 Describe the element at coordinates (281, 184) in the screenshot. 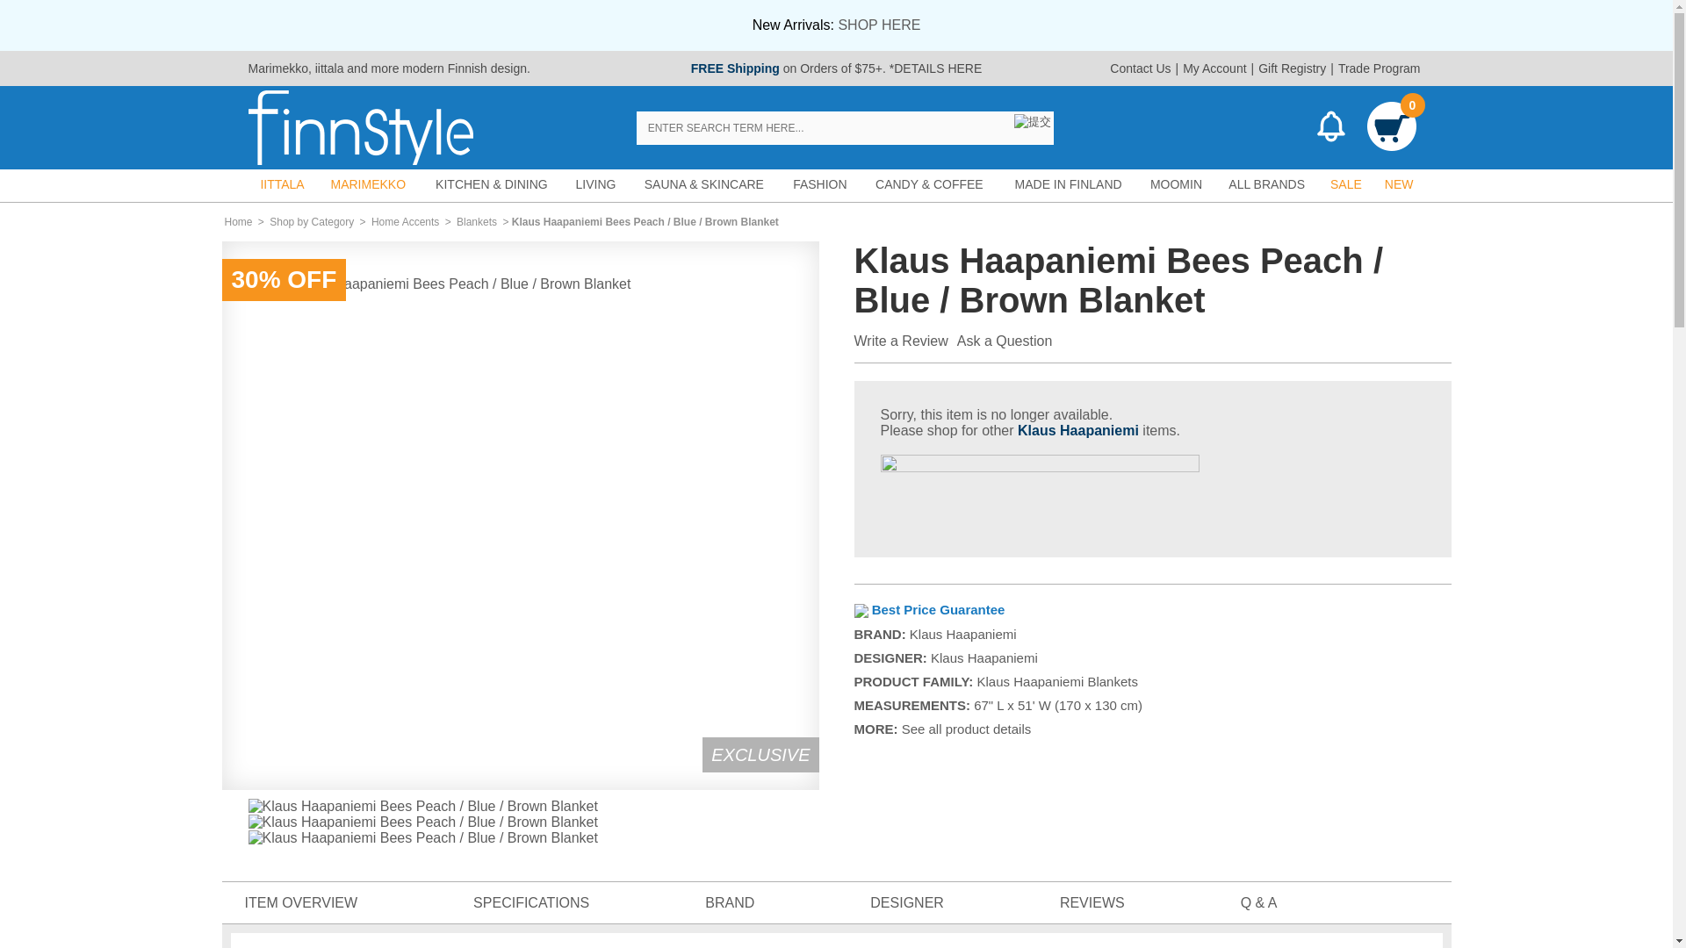

I see `IITTALA` at that location.